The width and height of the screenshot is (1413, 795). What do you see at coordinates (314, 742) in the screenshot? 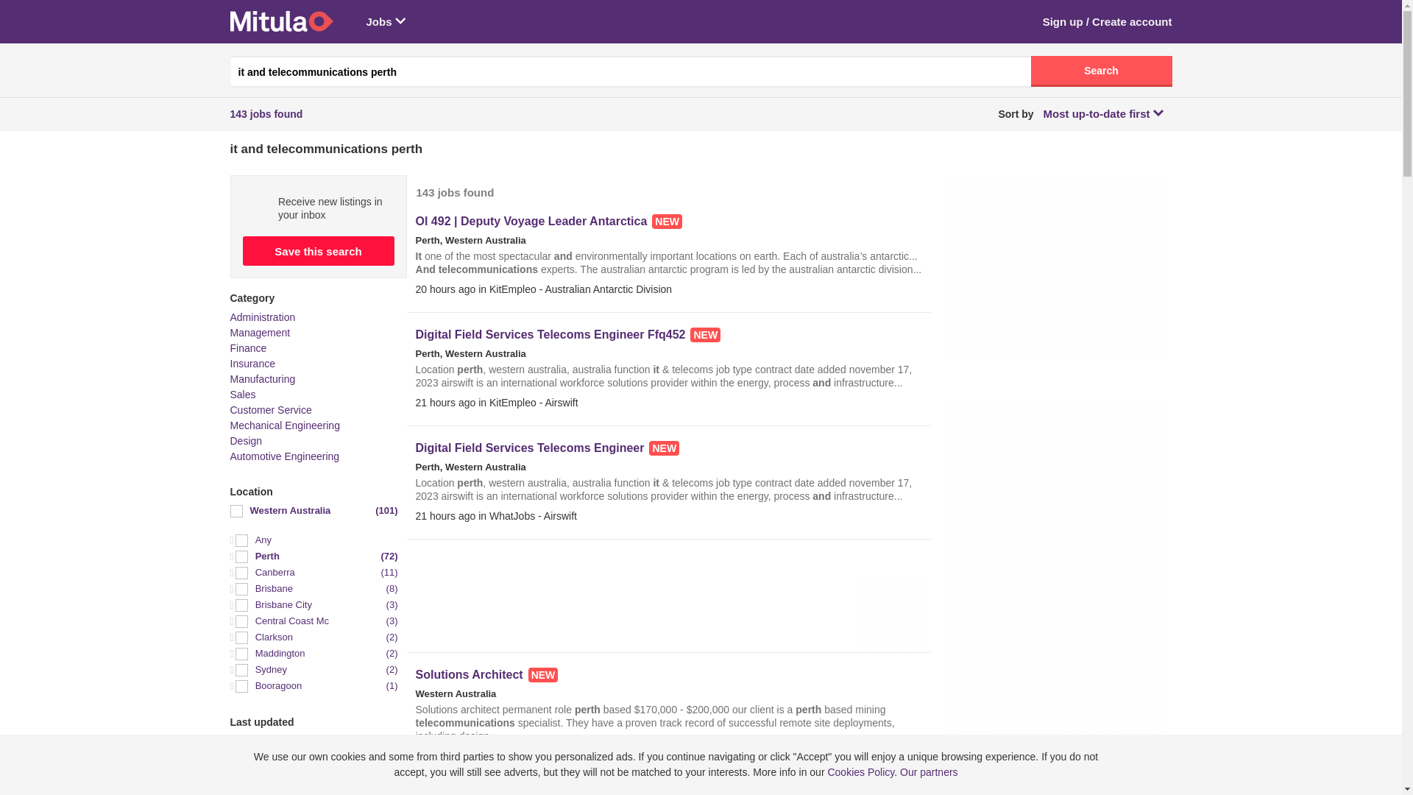
I see `One day ago` at bounding box center [314, 742].